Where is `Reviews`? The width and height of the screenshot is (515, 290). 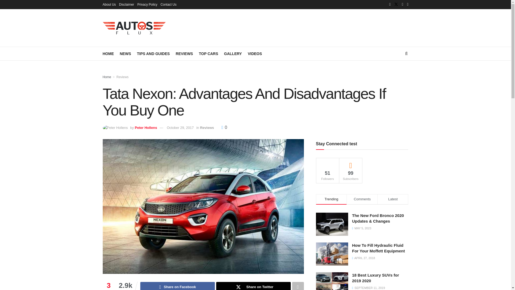
Reviews is located at coordinates (207, 127).